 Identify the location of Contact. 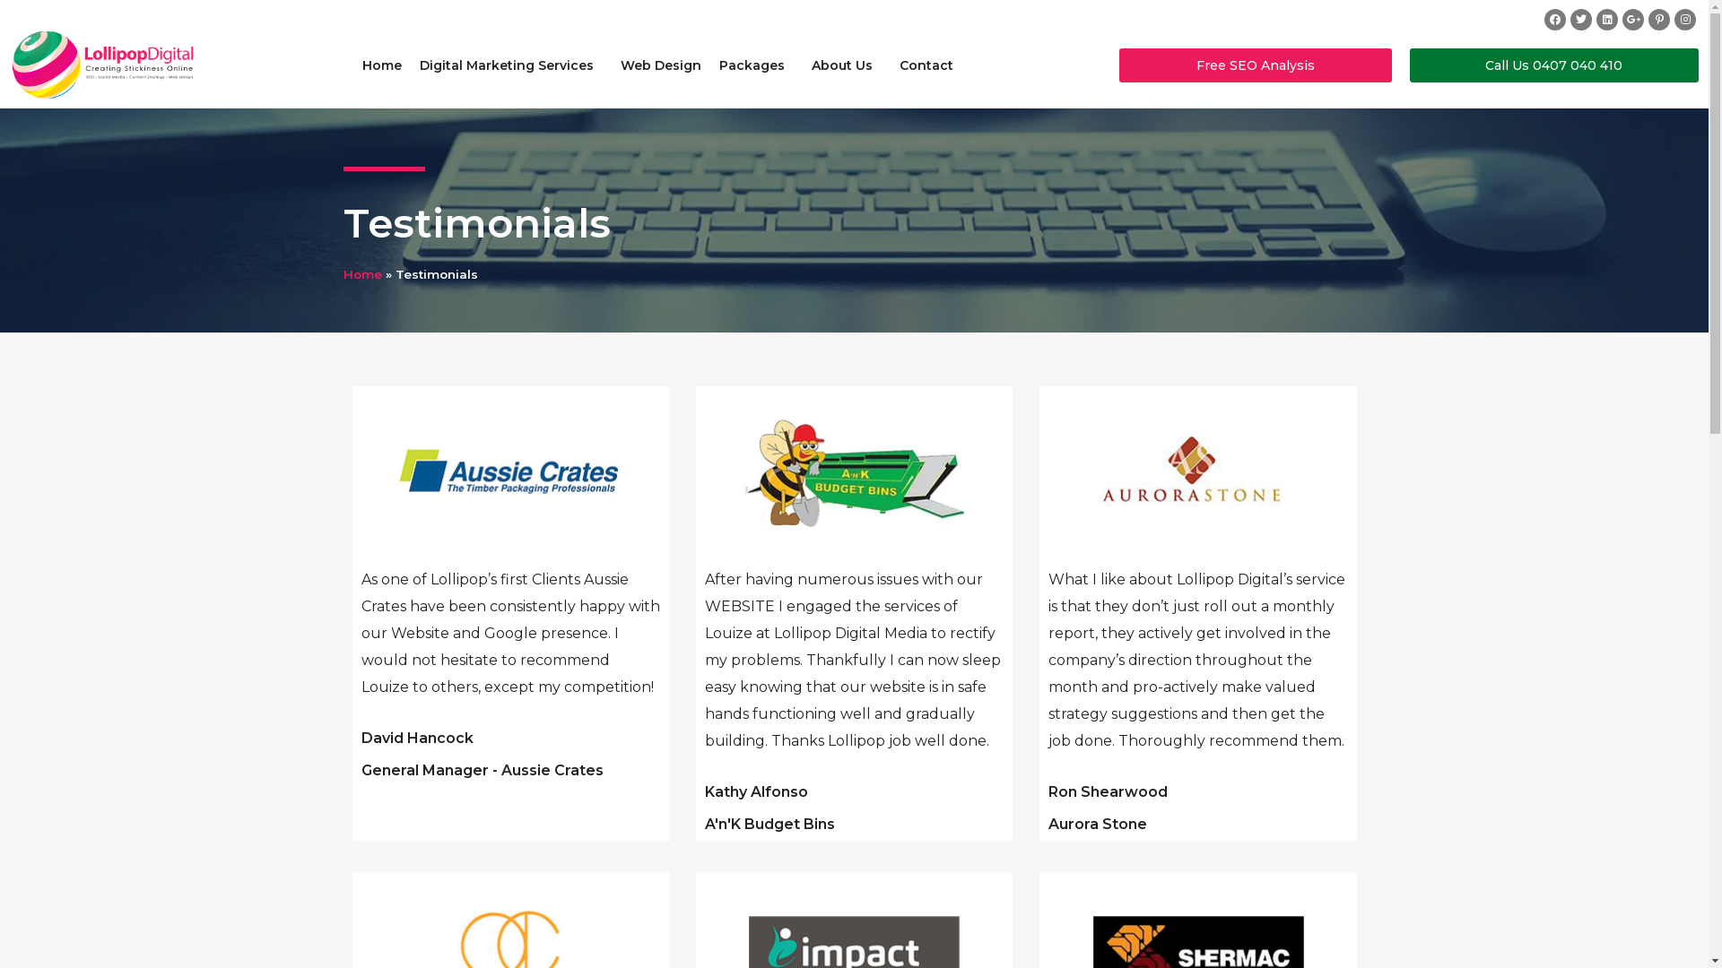
(926, 65).